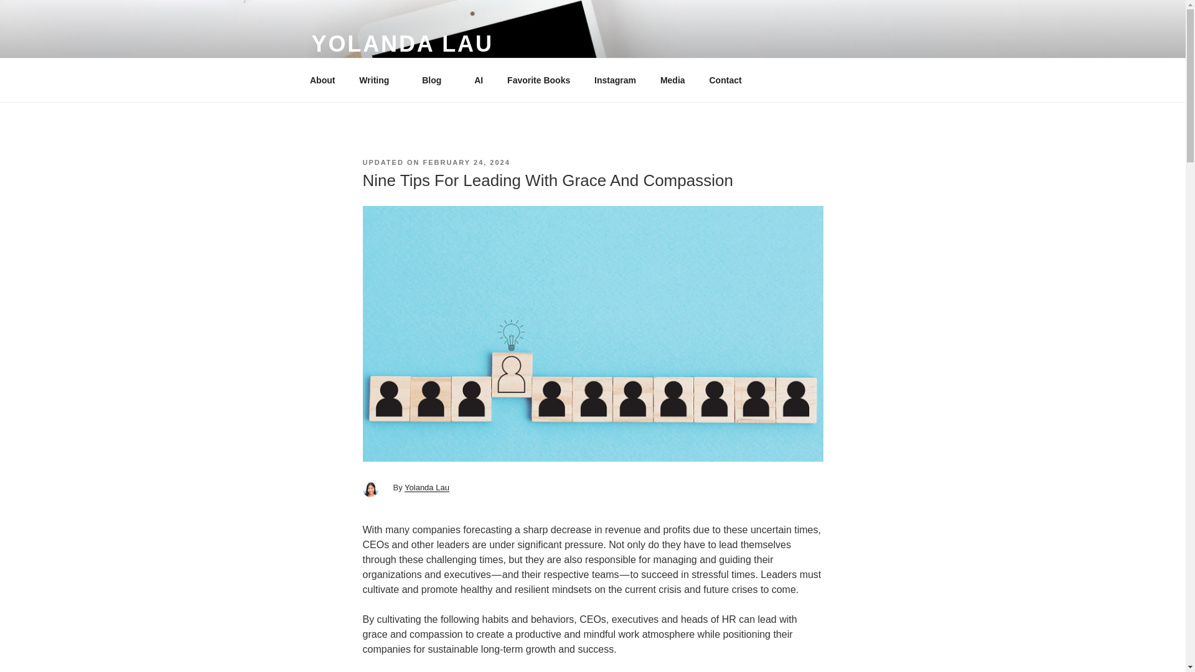  Describe the element at coordinates (401, 44) in the screenshot. I see `YOLANDA LAU` at that location.